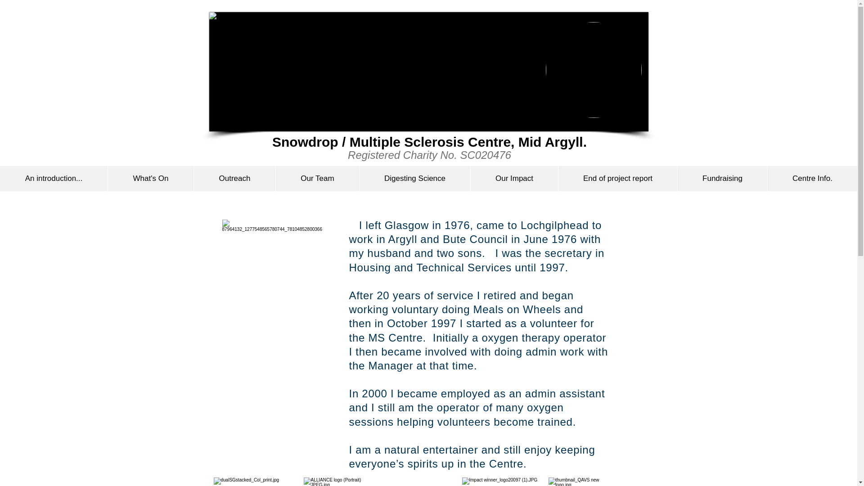 This screenshot has width=864, height=486. Describe the element at coordinates (593, 70) in the screenshot. I see `SnowdropLogo.jpg` at that location.